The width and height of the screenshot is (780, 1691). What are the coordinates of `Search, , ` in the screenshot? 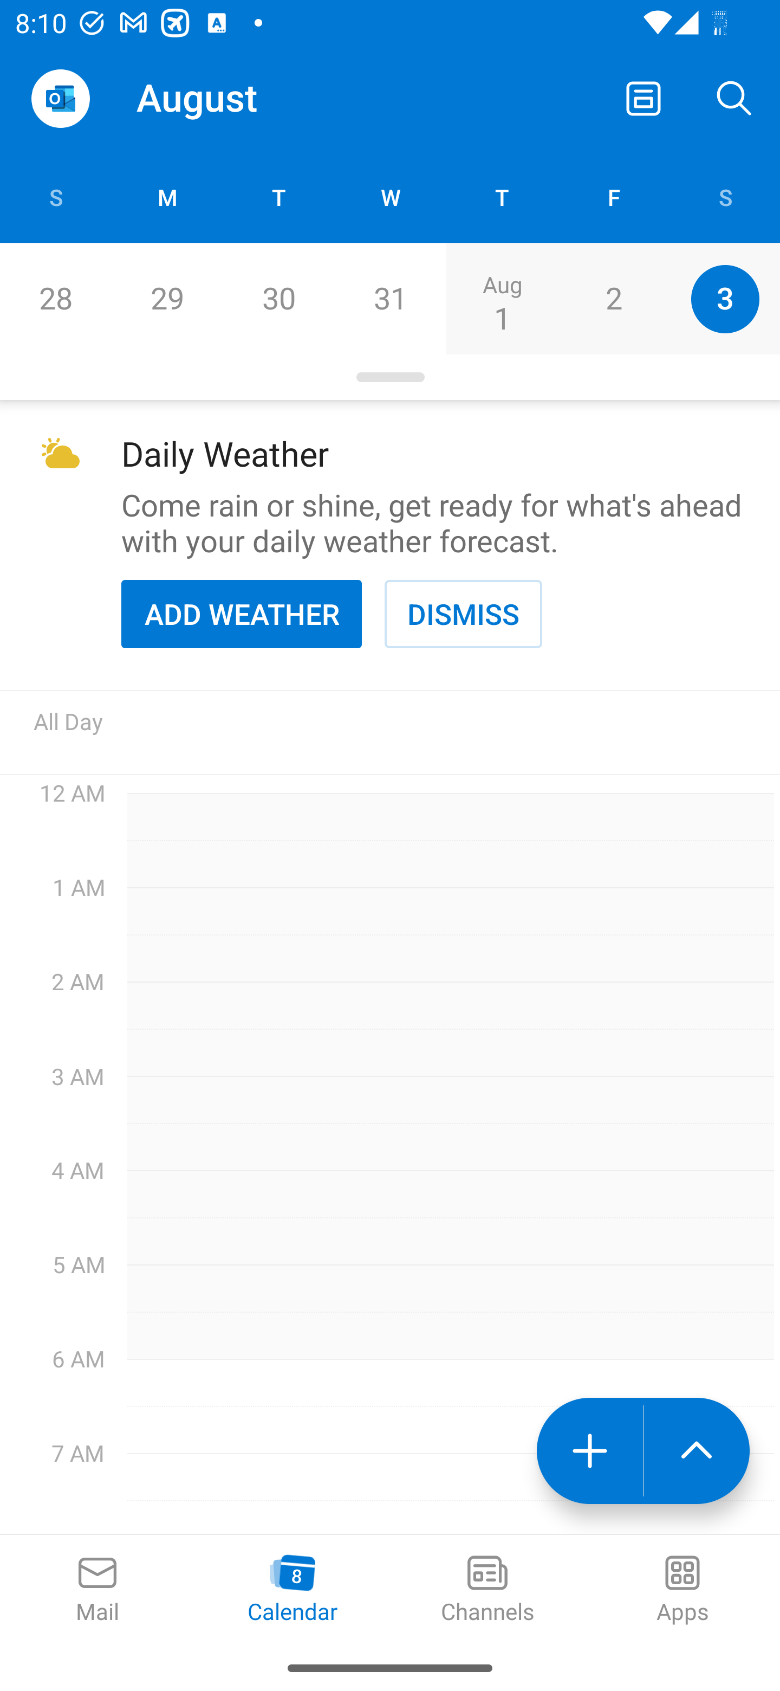 It's located at (734, 98).